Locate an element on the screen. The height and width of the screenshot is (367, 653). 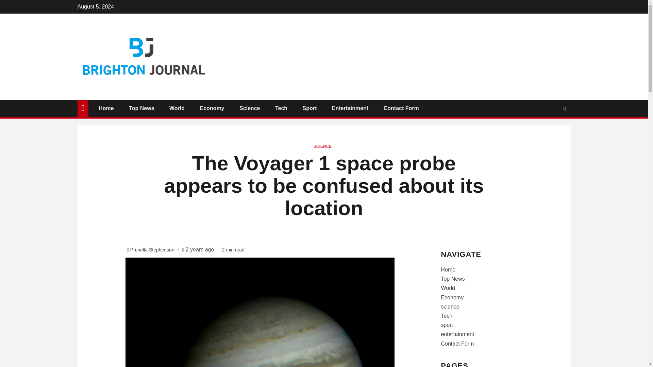
Tech is located at coordinates (281, 108).